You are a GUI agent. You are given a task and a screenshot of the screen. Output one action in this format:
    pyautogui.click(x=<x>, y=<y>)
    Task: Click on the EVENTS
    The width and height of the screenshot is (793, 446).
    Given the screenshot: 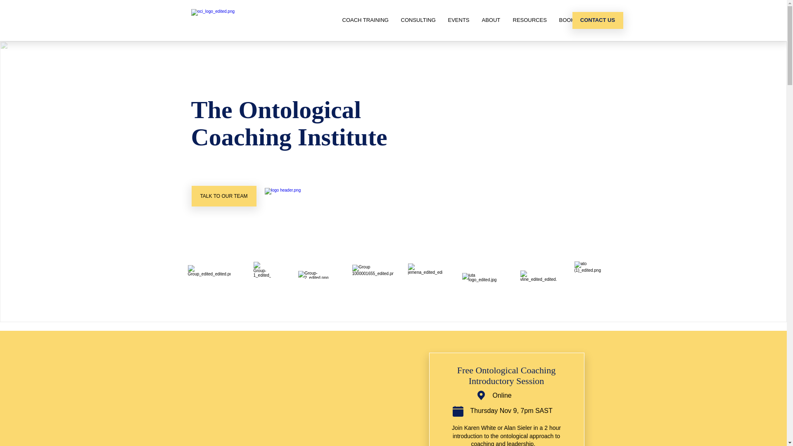 What is the action you would take?
    pyautogui.click(x=459, y=20)
    